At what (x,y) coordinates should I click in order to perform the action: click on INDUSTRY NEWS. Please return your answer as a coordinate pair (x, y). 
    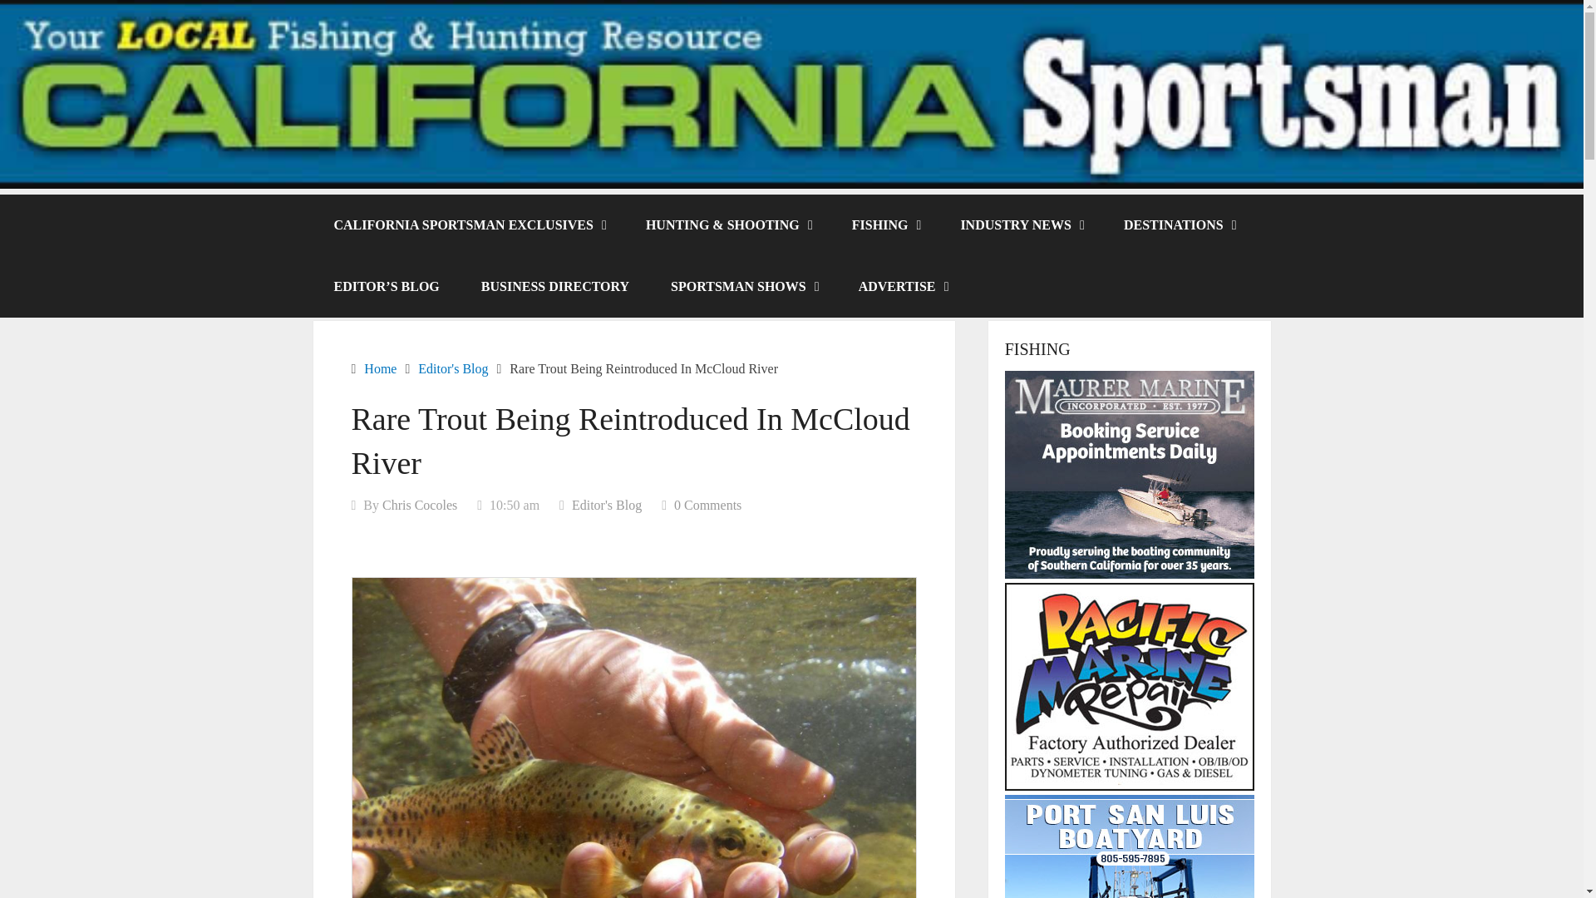
    Looking at the image, I should click on (1021, 224).